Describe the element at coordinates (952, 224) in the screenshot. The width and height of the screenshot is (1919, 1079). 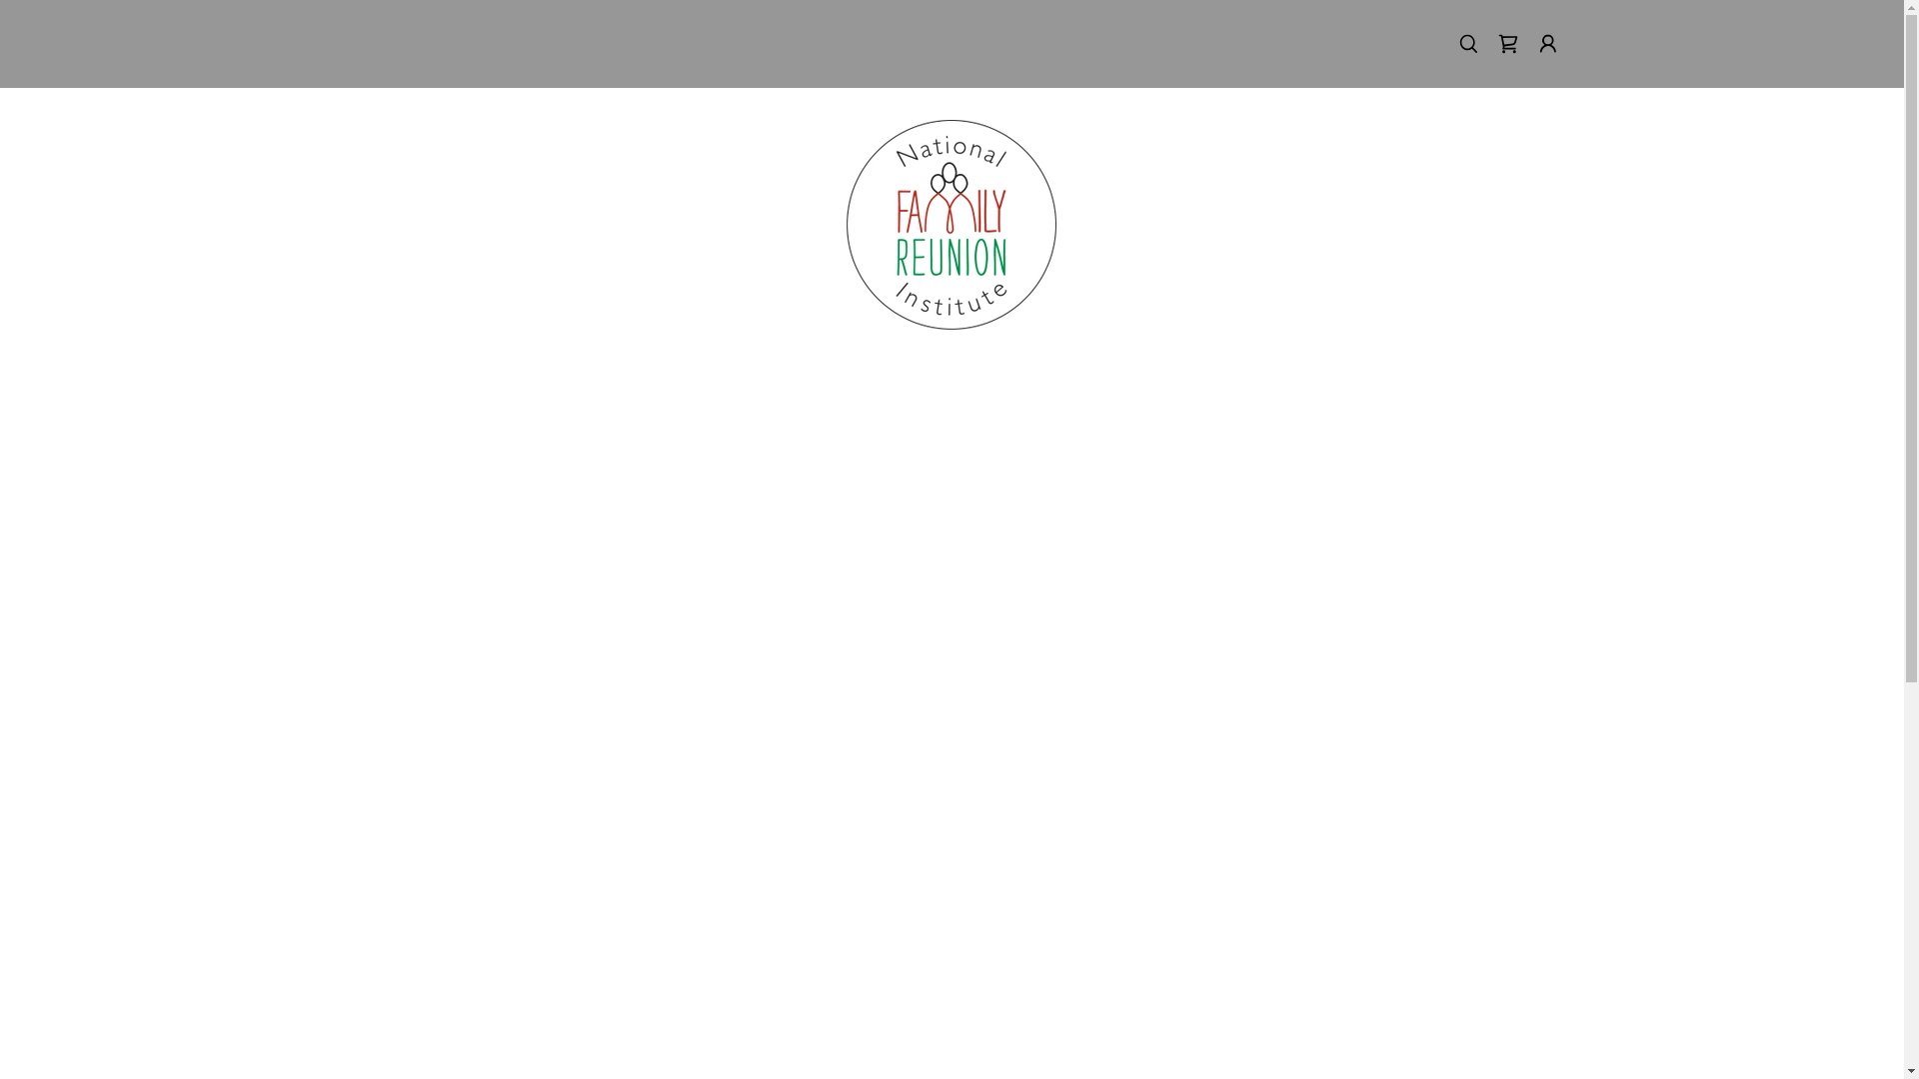
I see `Family Reunion Institute` at that location.